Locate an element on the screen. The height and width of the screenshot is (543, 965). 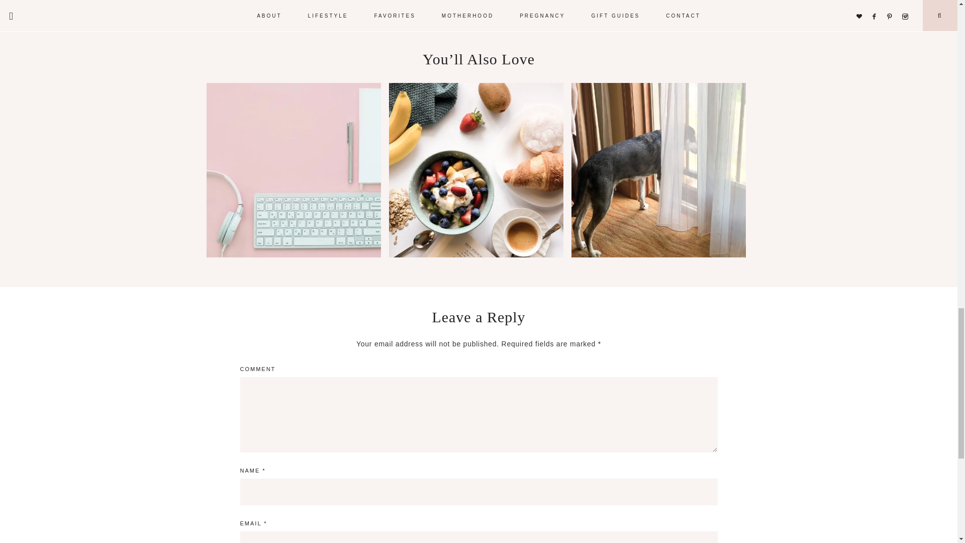
LIFESTYLE is located at coordinates (449, 1).